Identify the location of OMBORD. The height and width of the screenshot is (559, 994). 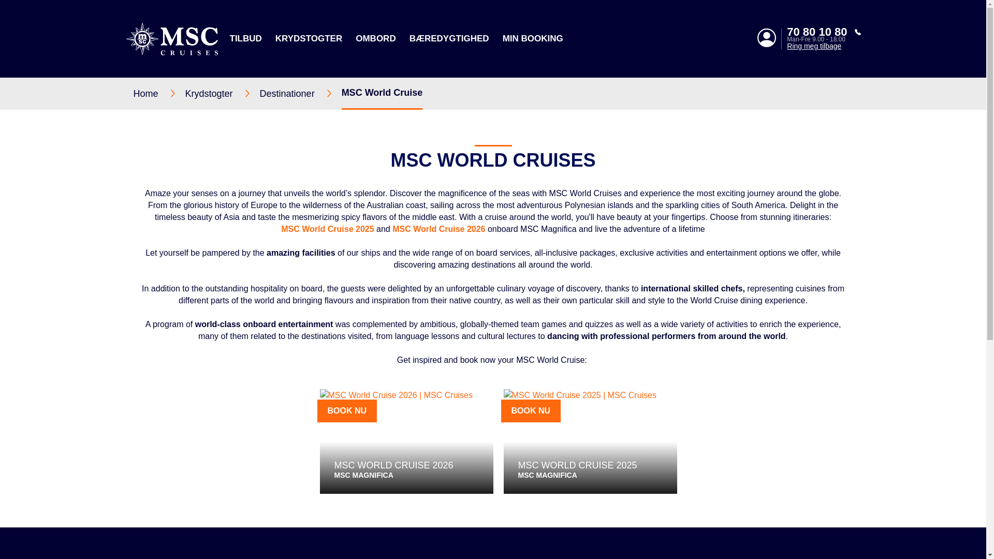
(376, 38).